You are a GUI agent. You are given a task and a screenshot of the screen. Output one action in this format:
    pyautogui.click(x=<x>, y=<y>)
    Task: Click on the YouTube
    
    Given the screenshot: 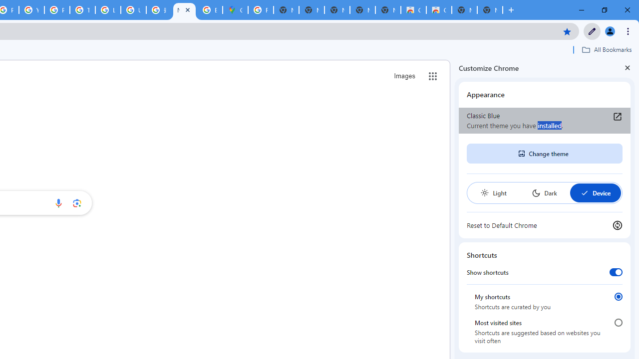 What is the action you would take?
    pyautogui.click(x=32, y=10)
    